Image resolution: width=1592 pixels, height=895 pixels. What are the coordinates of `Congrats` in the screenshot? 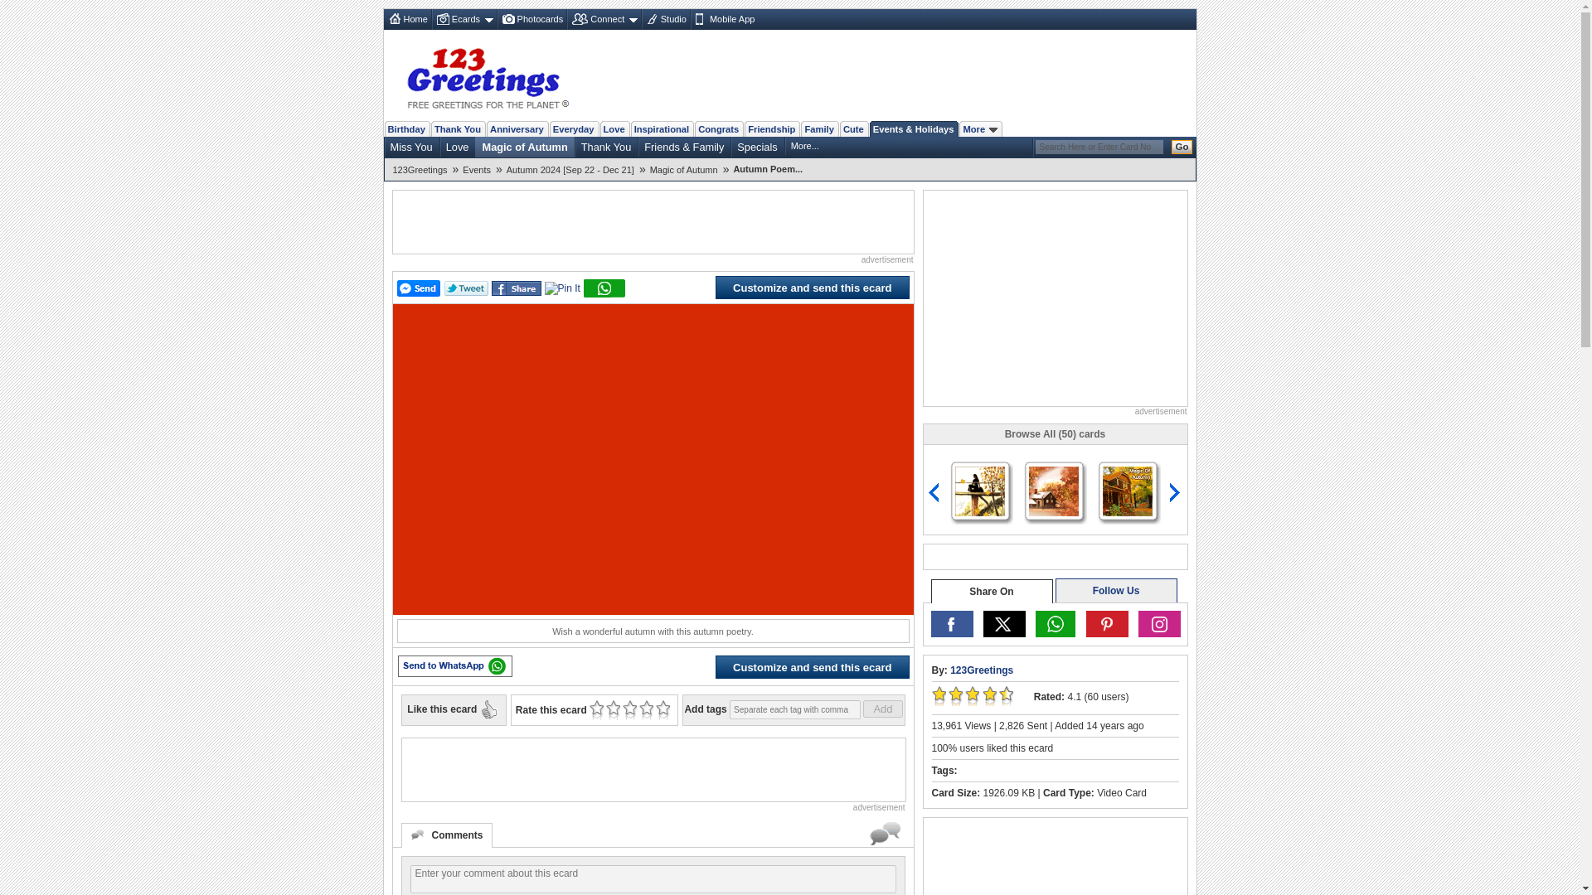 It's located at (718, 128).